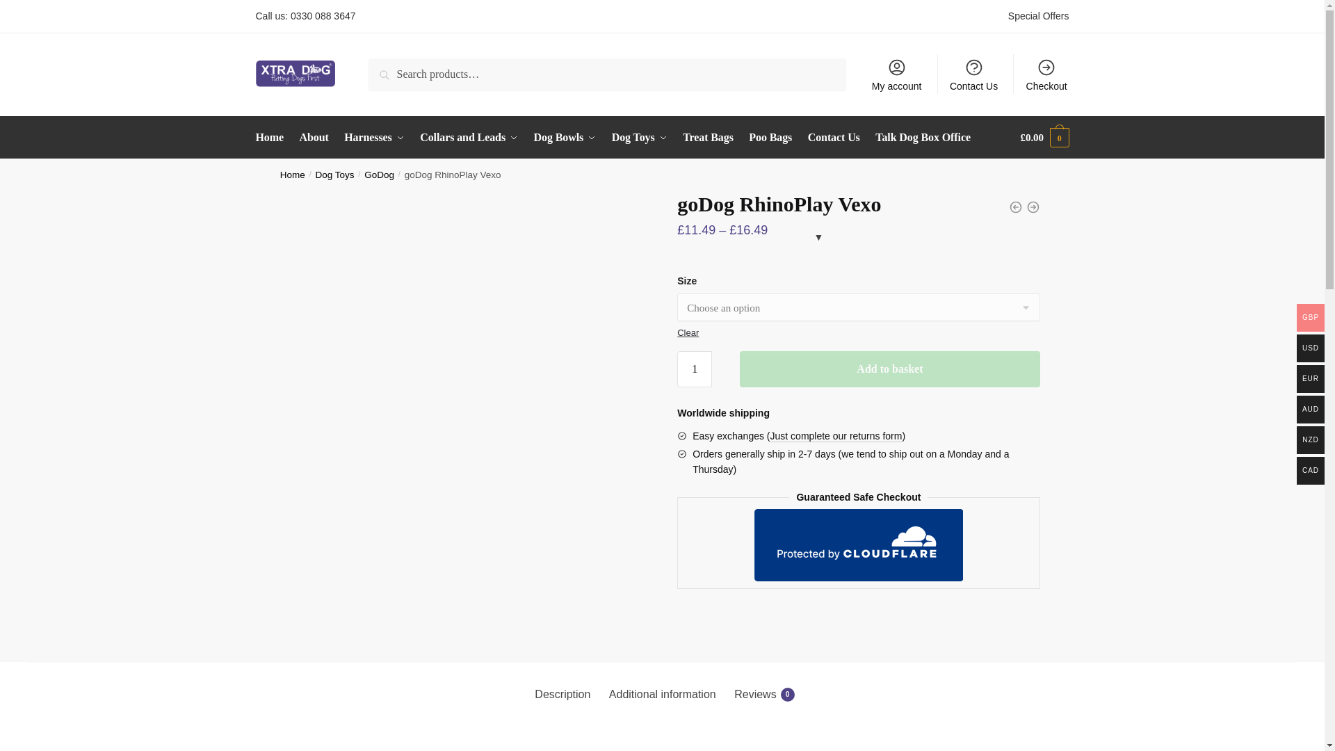 Image resolution: width=1335 pixels, height=751 pixels. I want to click on Call us: 0330 088 3647, so click(306, 16).